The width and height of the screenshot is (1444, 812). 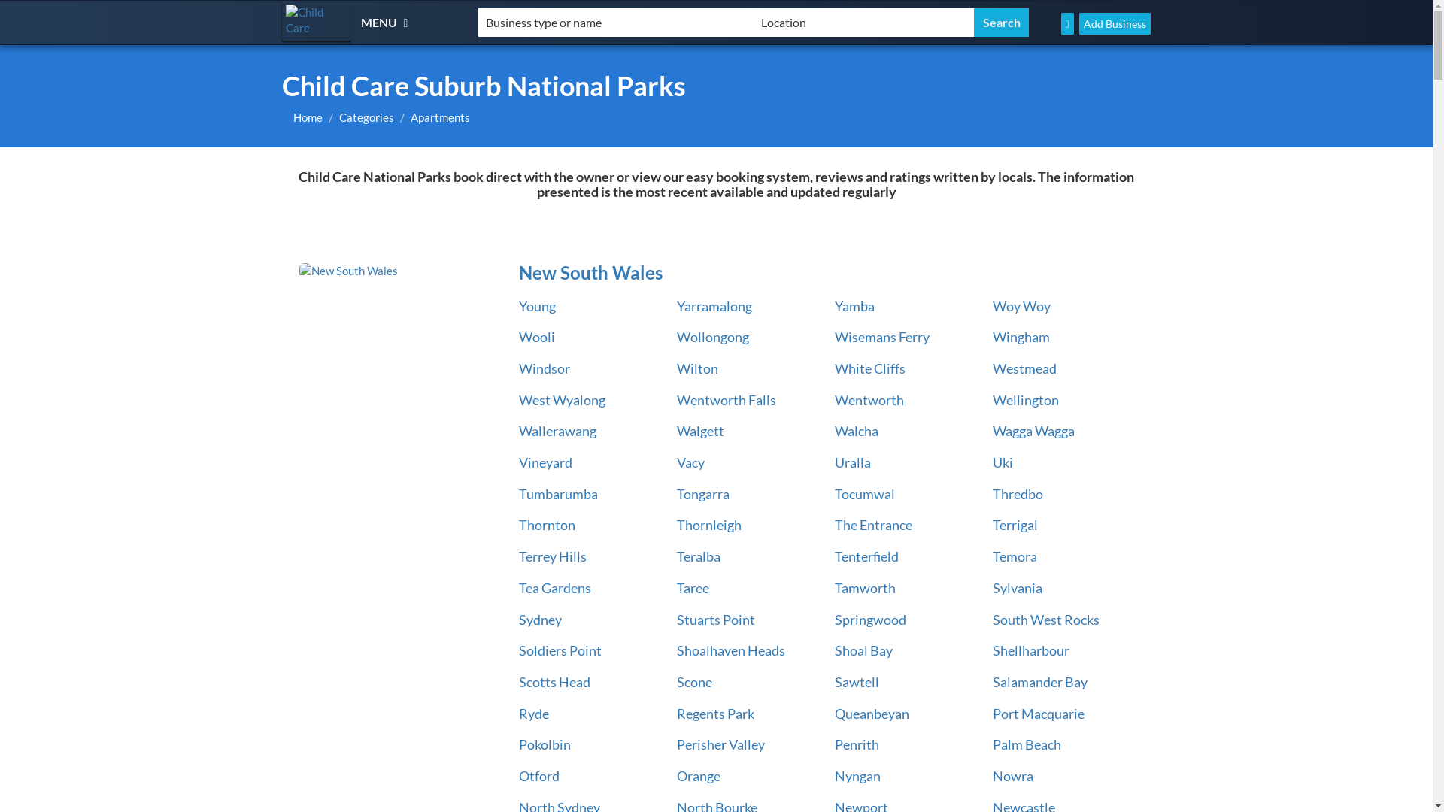 I want to click on Nyngan, so click(x=857, y=776).